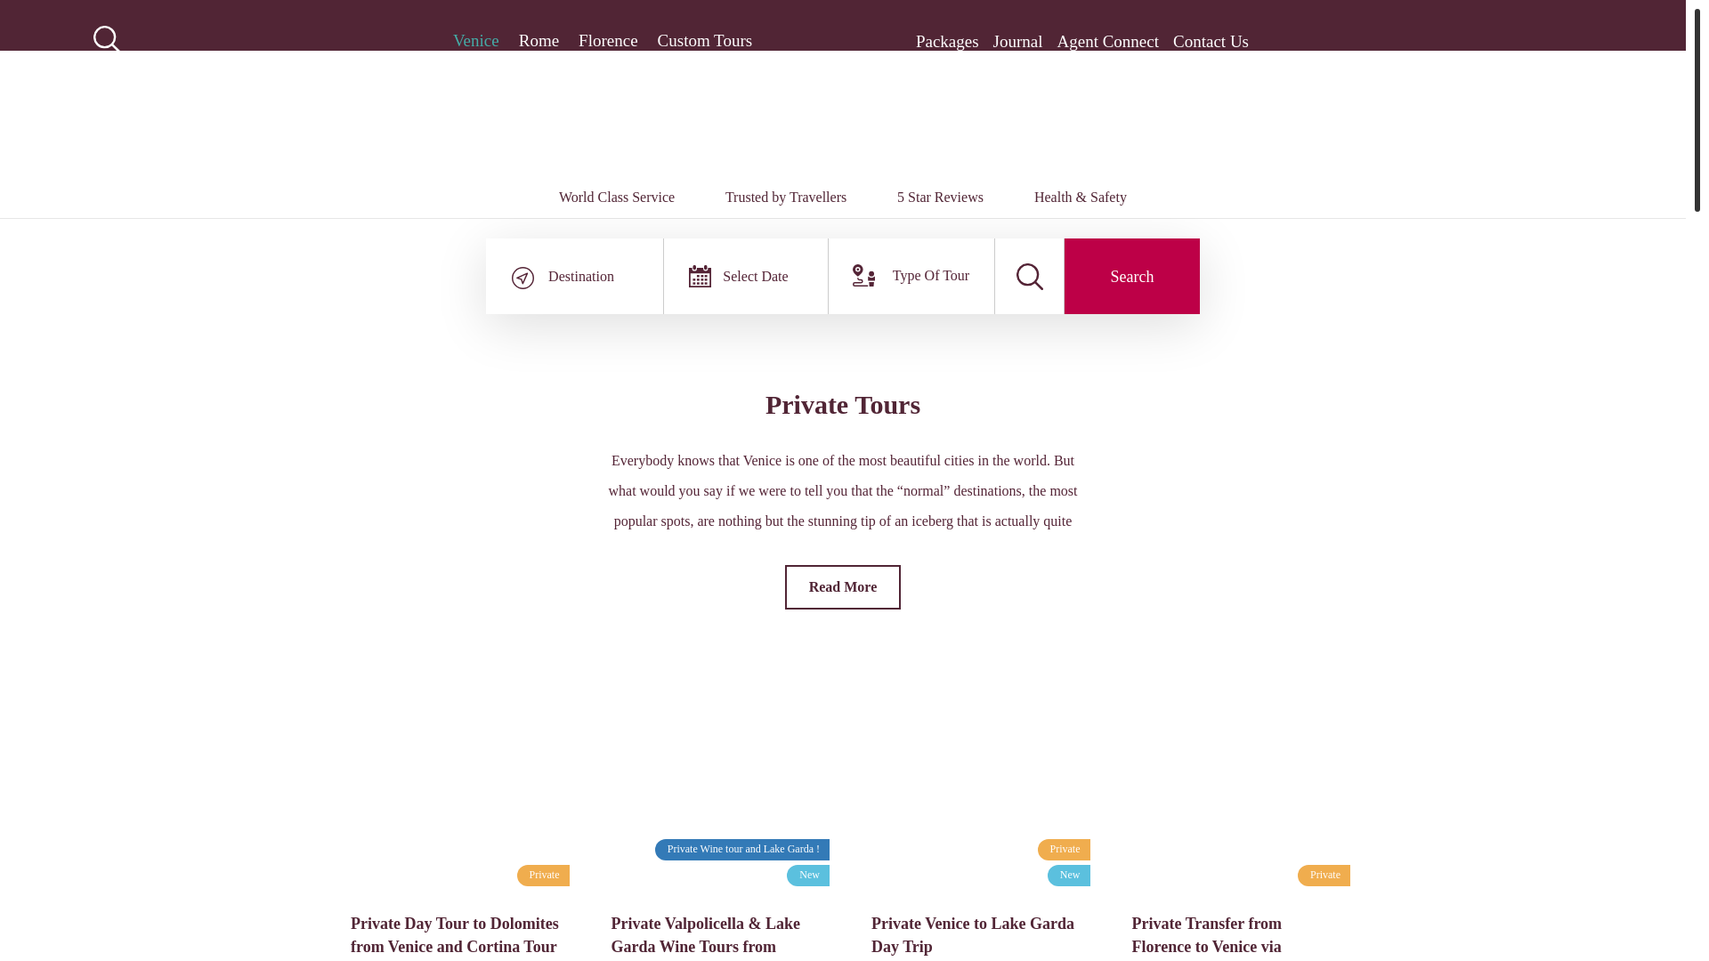 This screenshot has height=961, width=1709. What do you see at coordinates (475, 41) in the screenshot?
I see `Venice` at bounding box center [475, 41].